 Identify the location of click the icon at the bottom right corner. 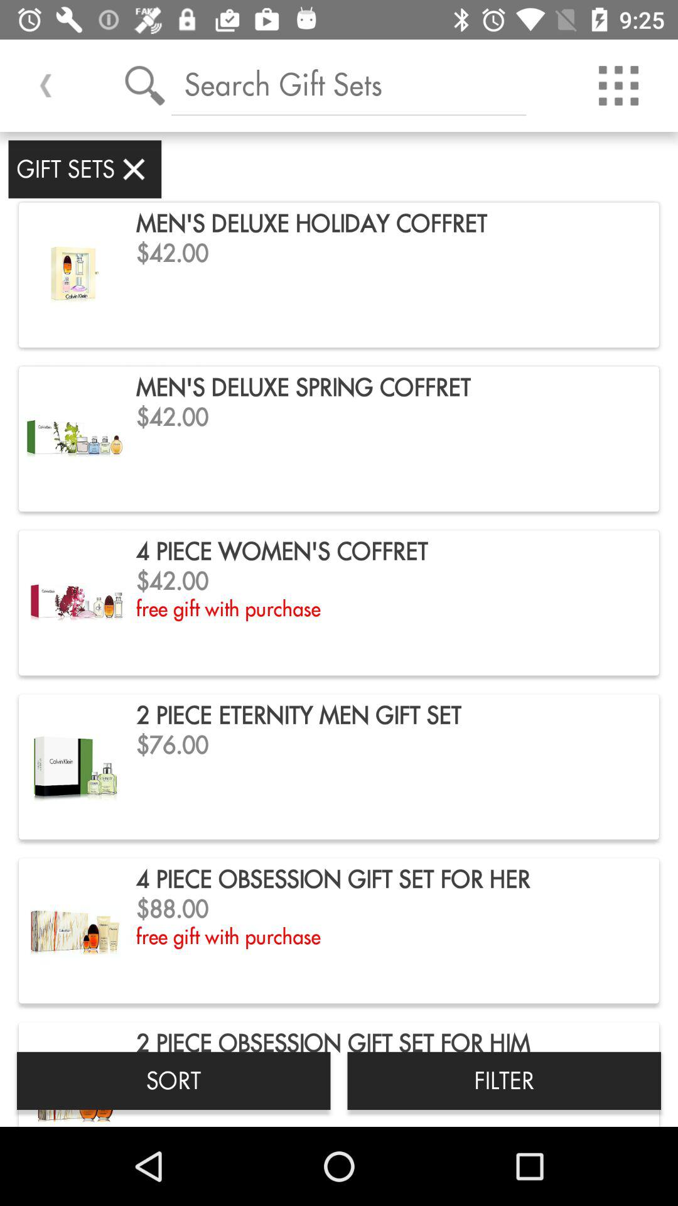
(504, 1080).